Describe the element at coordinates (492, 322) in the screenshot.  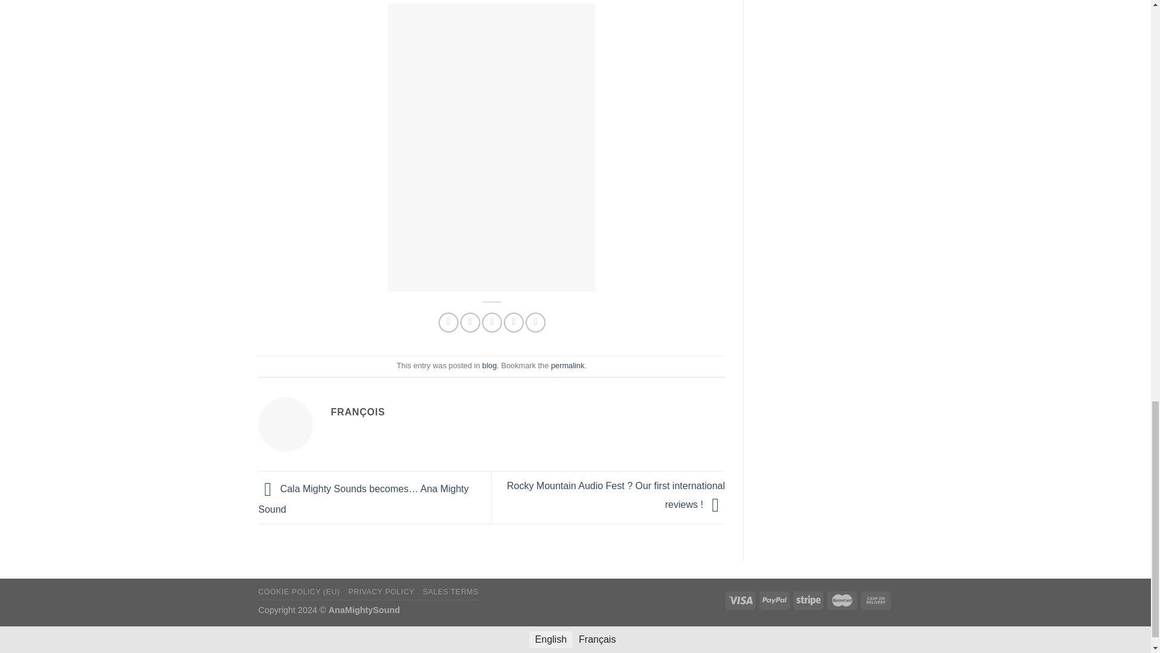
I see `Email to a Friend` at that location.